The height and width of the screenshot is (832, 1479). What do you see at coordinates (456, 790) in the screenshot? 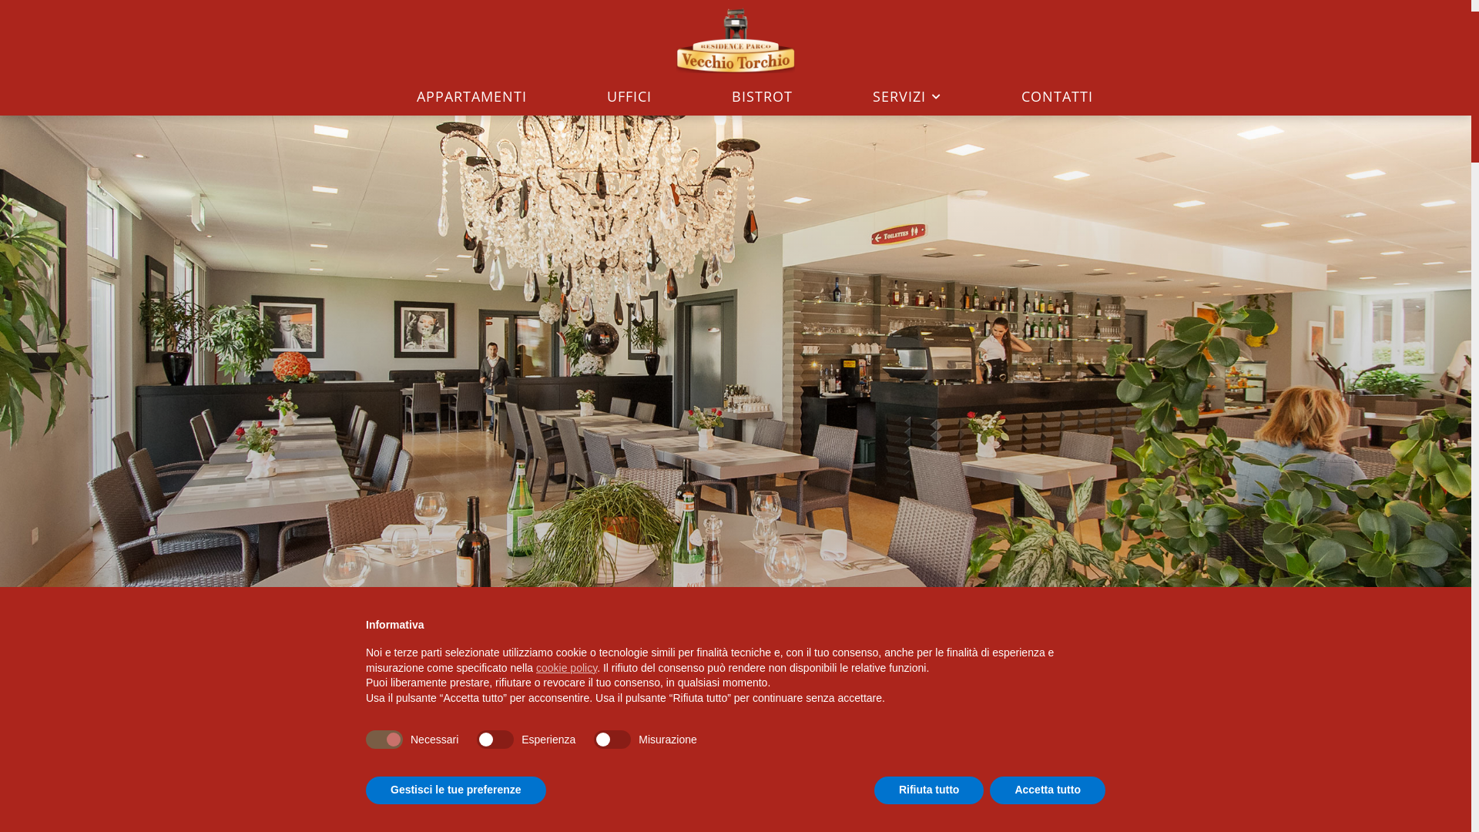
I see `Gestisci le tue preferenze` at bounding box center [456, 790].